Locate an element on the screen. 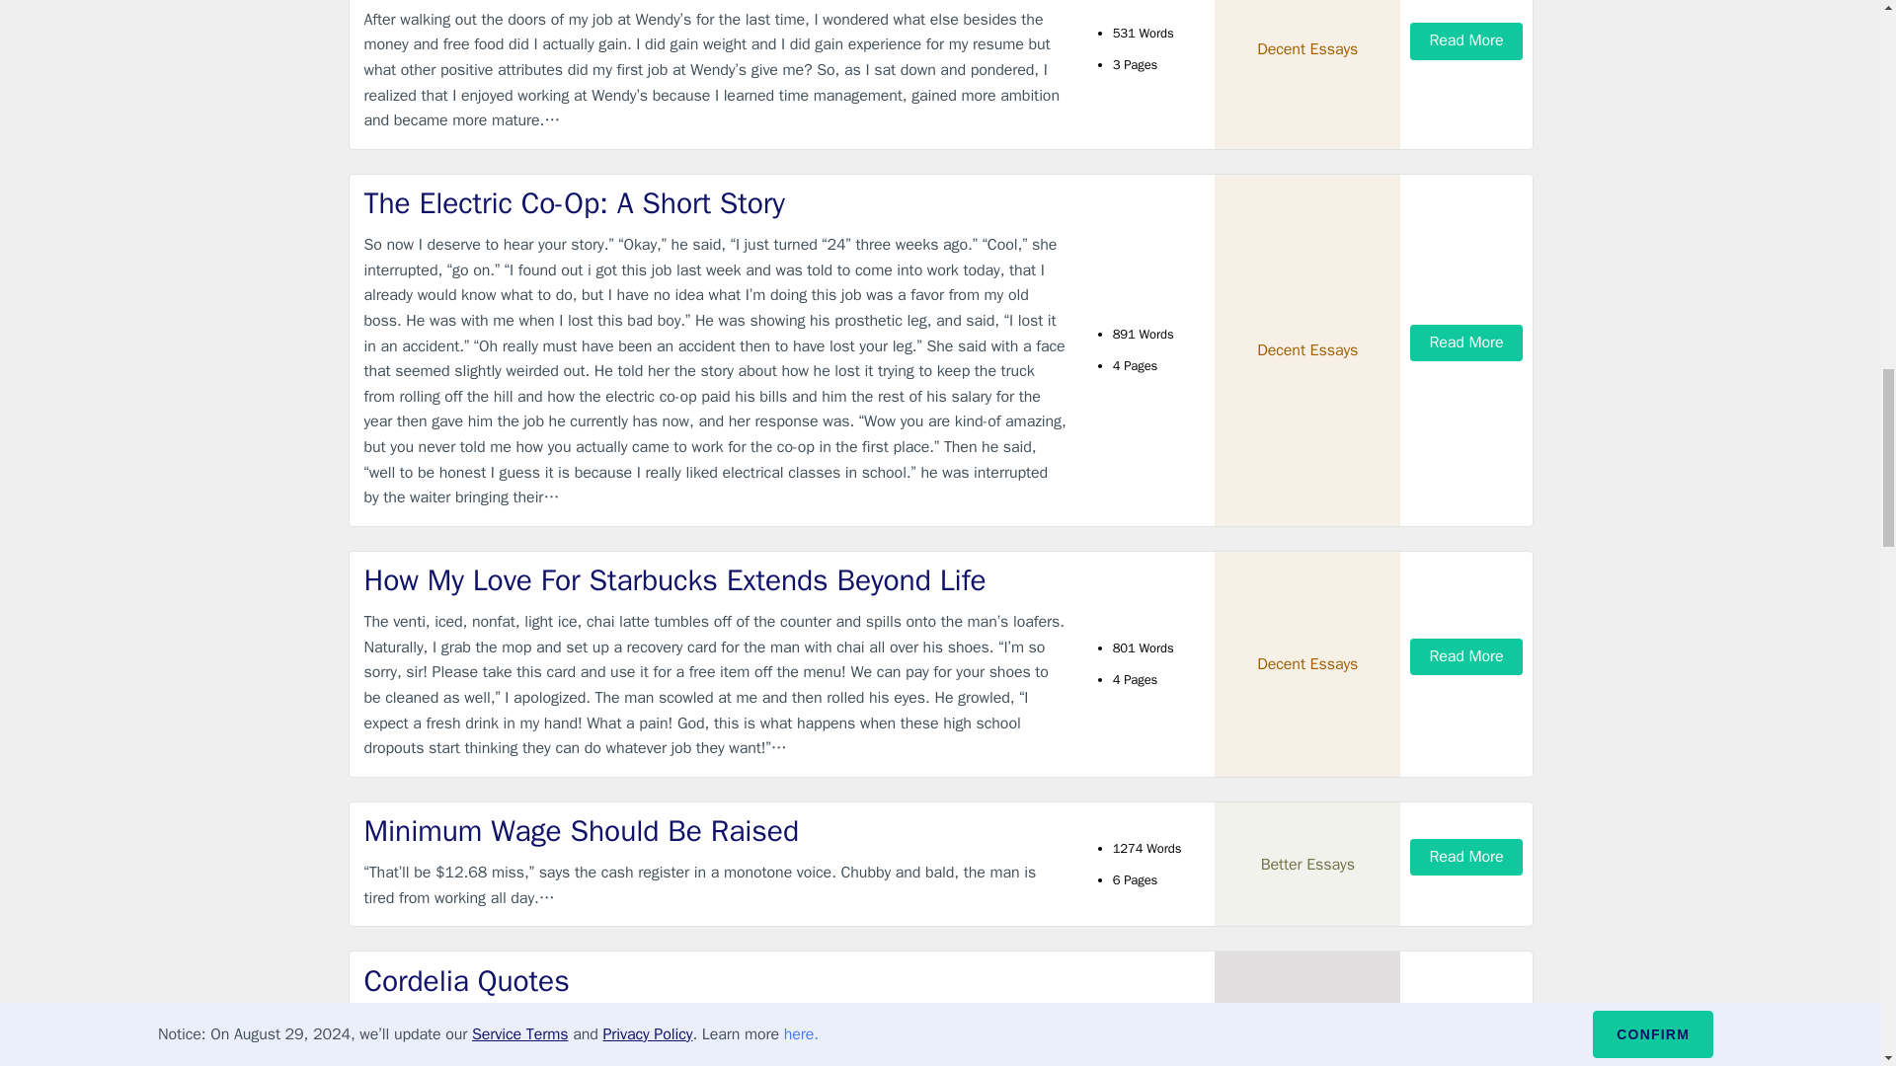 This screenshot has width=1896, height=1066. Read More is located at coordinates (1465, 1058).